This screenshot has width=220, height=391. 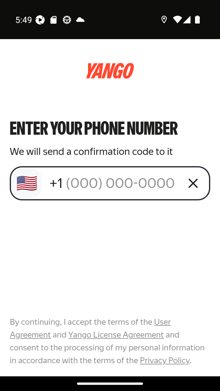 I want to click on 🇺🇸, so click(x=27, y=183).